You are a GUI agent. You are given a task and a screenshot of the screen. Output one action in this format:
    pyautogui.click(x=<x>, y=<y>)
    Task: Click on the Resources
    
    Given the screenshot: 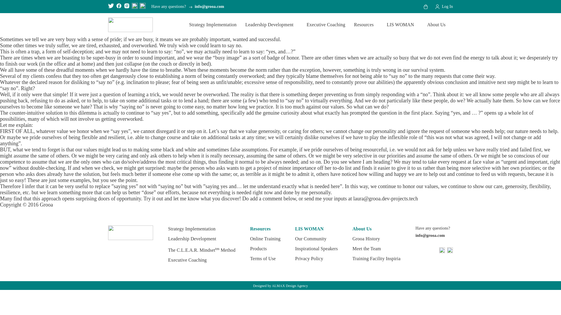 What is the action you would take?
    pyautogui.click(x=366, y=24)
    